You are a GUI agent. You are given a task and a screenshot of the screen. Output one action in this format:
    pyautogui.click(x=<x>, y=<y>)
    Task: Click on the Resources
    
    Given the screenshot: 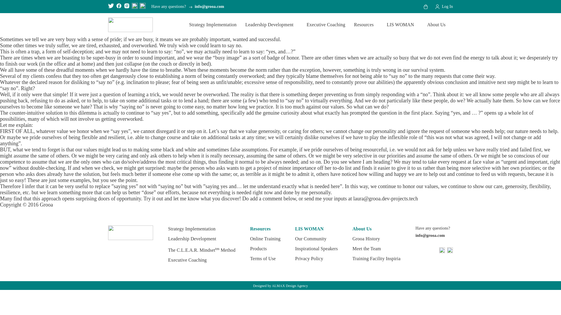 What is the action you would take?
    pyautogui.click(x=366, y=24)
    